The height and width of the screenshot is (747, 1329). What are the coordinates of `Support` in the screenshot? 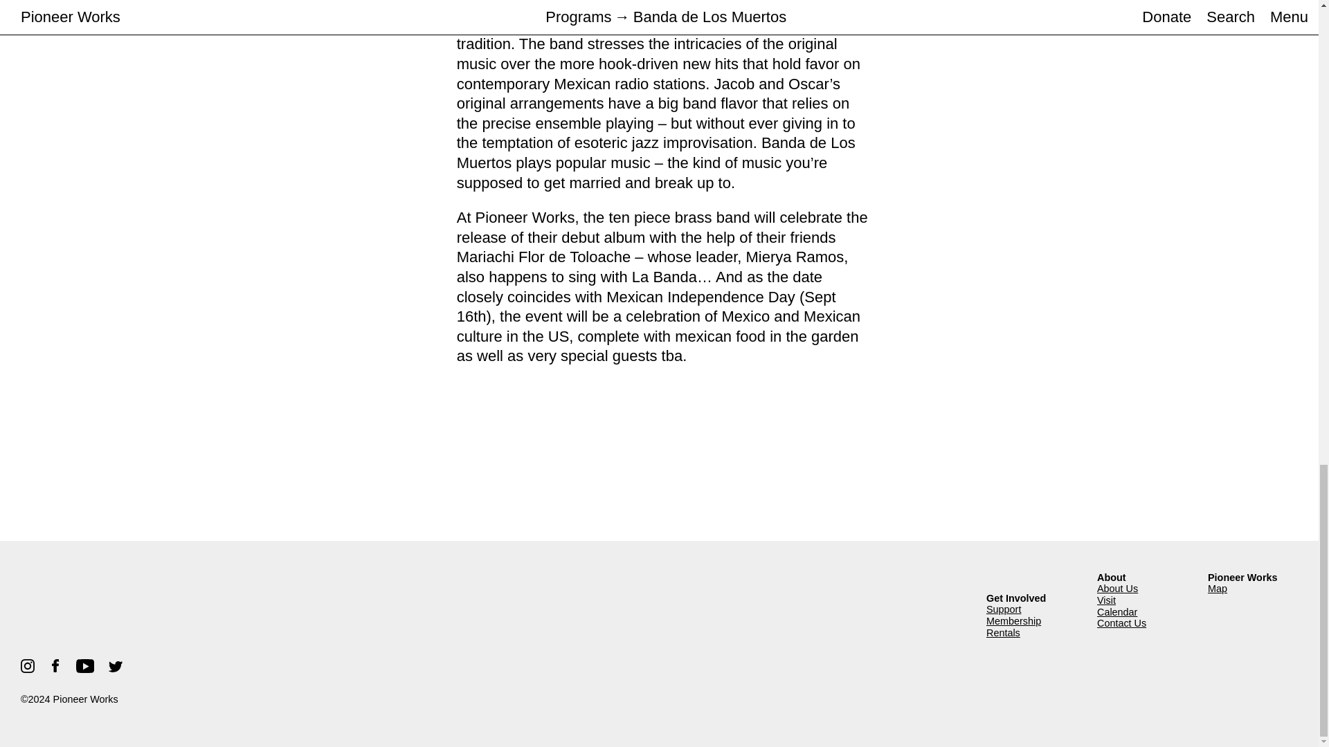 It's located at (1031, 609).